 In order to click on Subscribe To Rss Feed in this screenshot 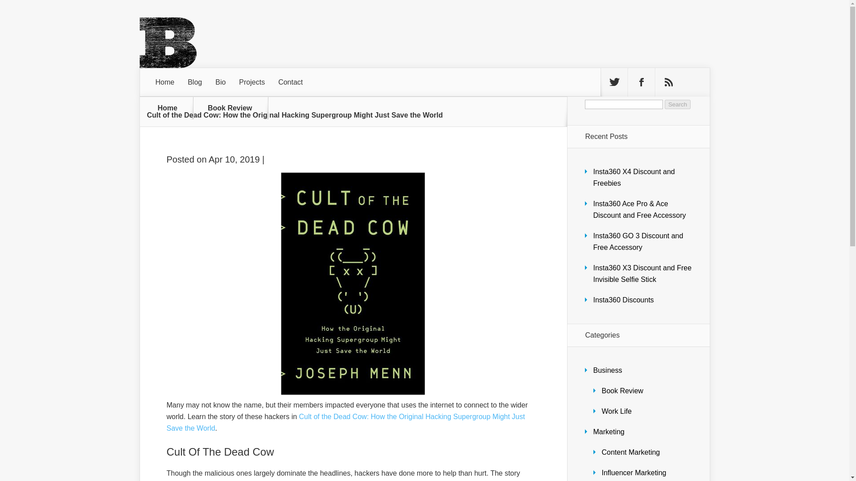, I will do `click(669, 82)`.